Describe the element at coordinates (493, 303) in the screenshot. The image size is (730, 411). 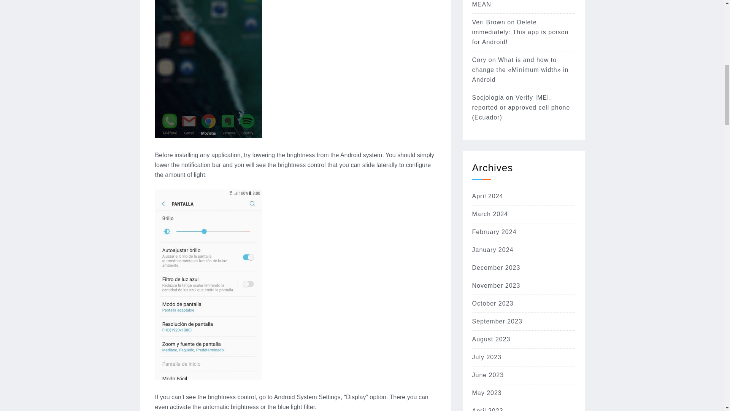
I see `October 2023` at that location.